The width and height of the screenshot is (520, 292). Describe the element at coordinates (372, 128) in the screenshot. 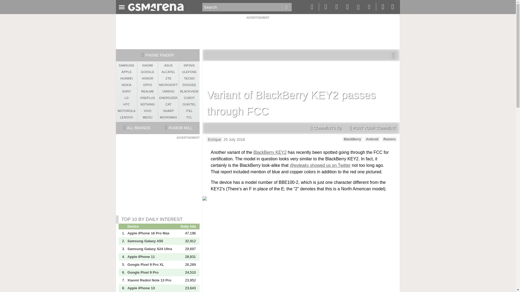

I see `POST YOUR COMMENT` at that location.